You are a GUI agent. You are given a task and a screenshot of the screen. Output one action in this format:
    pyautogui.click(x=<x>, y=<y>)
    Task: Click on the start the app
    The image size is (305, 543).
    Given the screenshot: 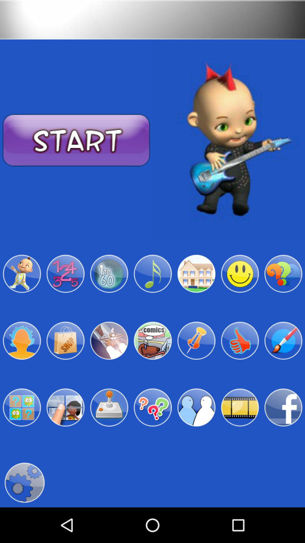 What is the action you would take?
    pyautogui.click(x=76, y=140)
    